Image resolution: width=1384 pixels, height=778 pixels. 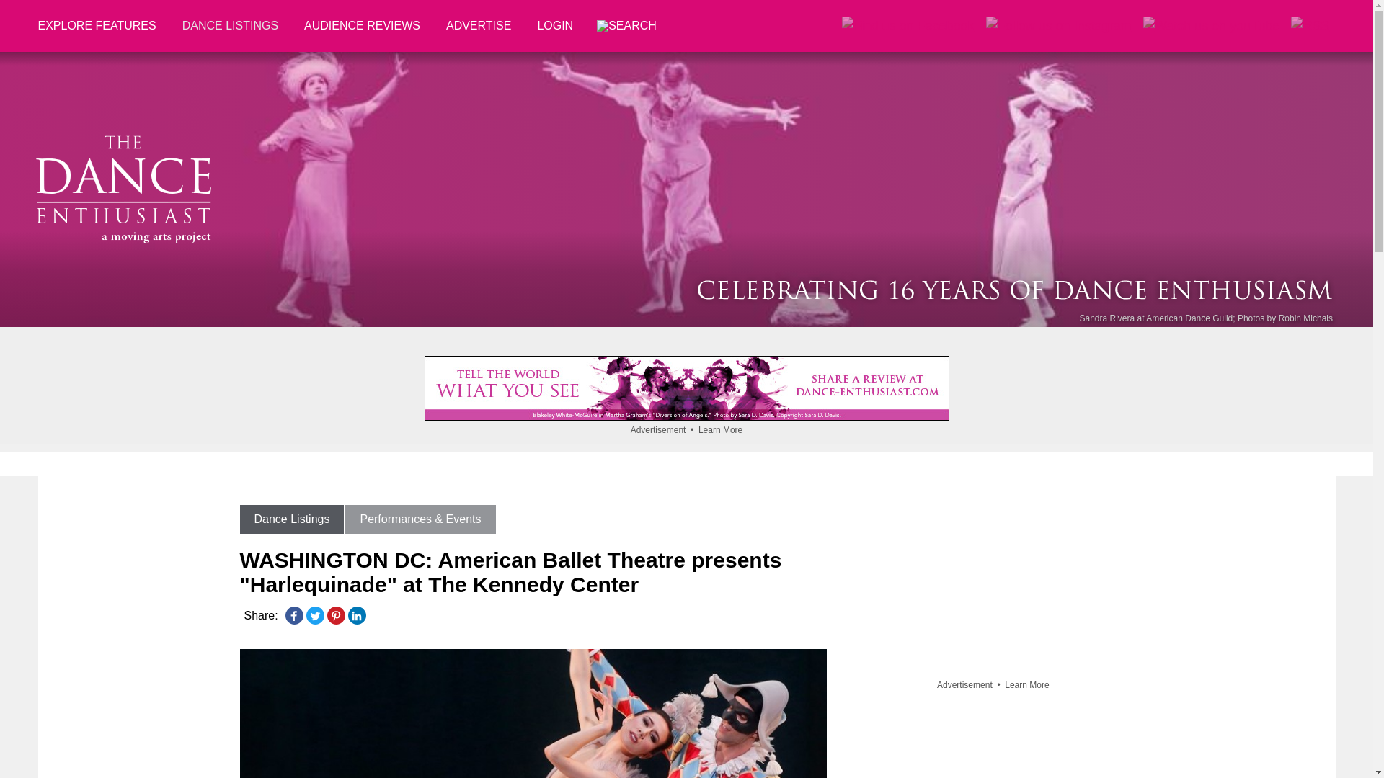 I want to click on ADVERTISE, so click(x=479, y=26).